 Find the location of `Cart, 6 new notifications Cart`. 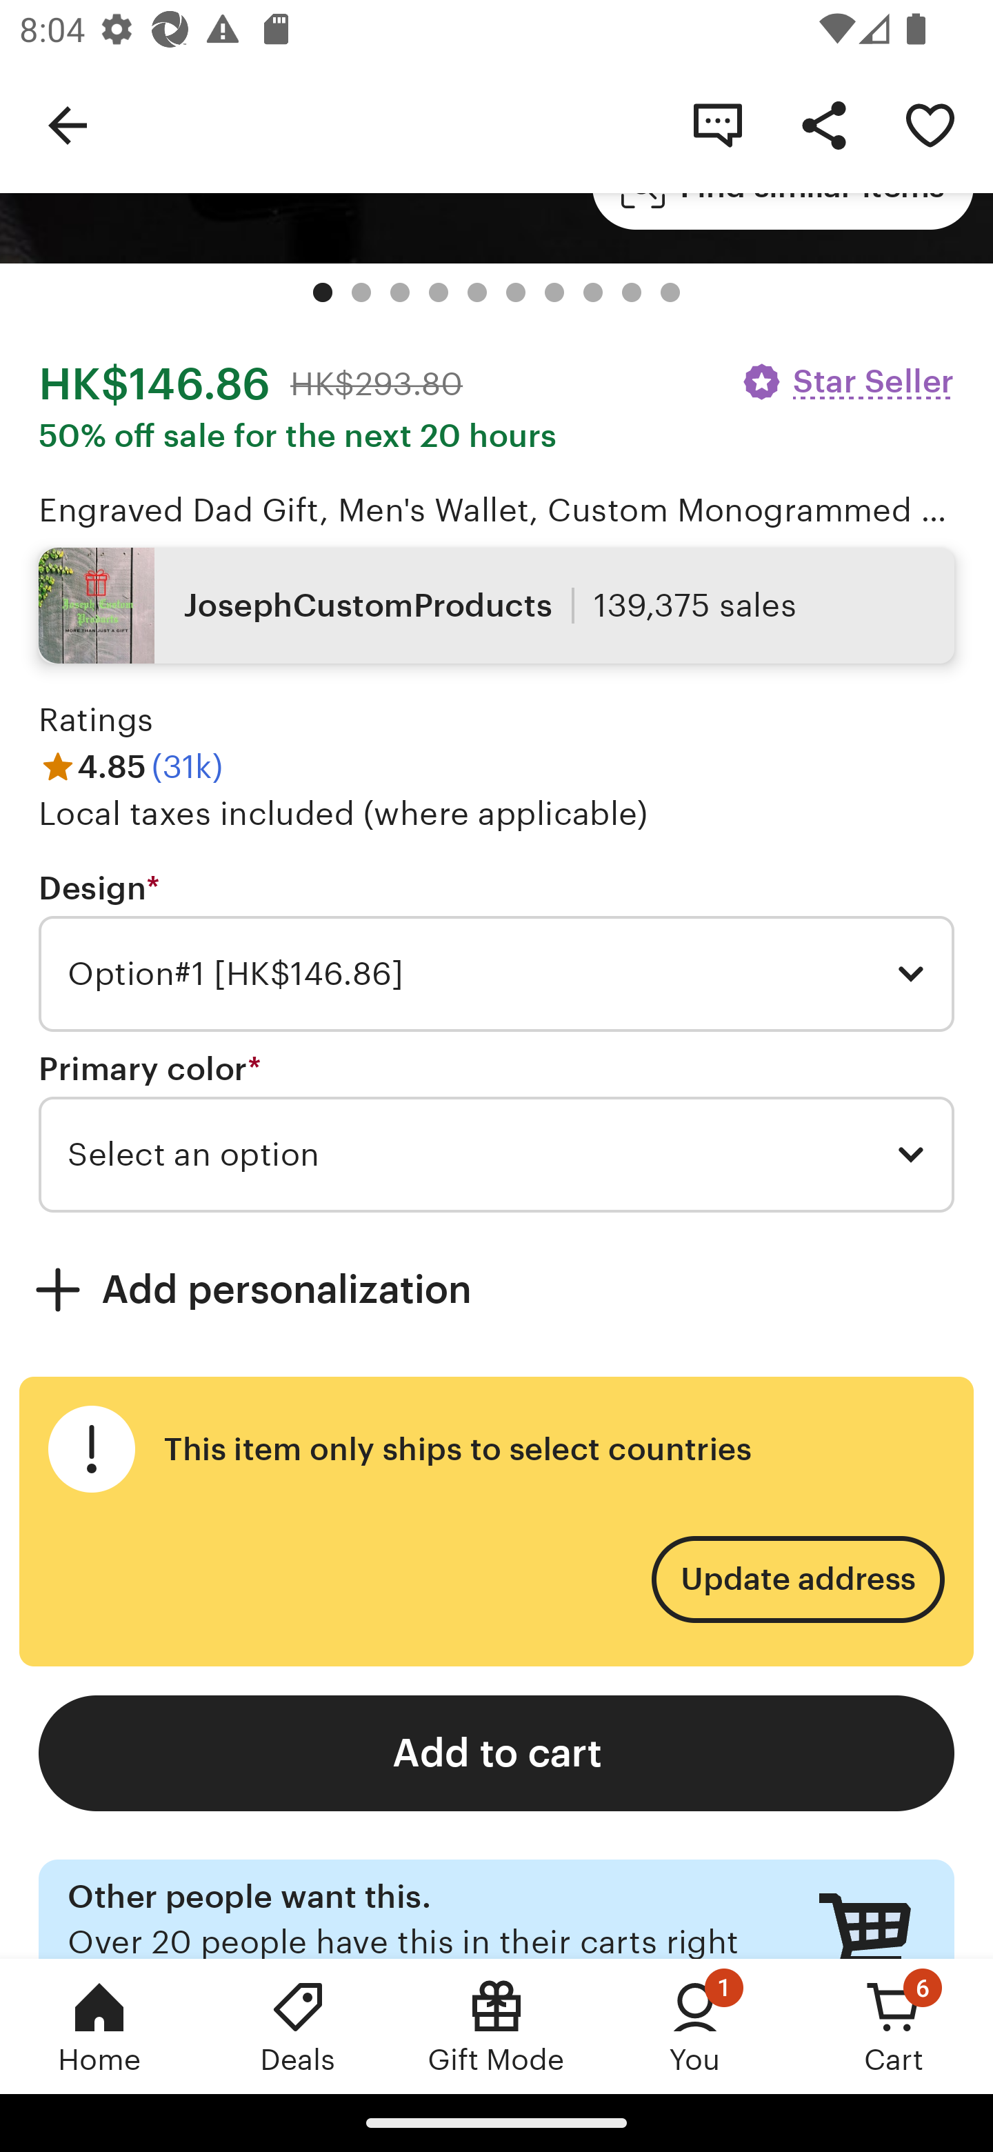

Cart, 6 new notifications Cart is located at coordinates (894, 2026).